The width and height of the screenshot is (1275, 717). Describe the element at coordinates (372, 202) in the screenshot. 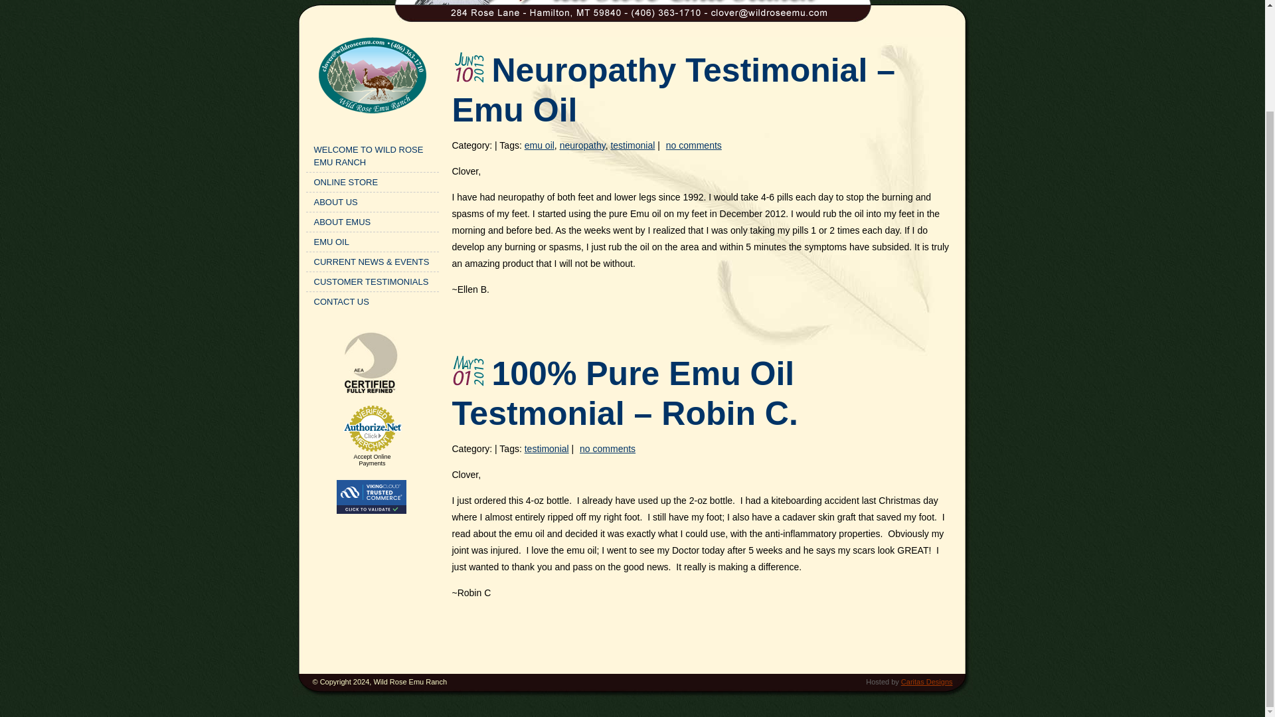

I see `ABOUT US` at that location.